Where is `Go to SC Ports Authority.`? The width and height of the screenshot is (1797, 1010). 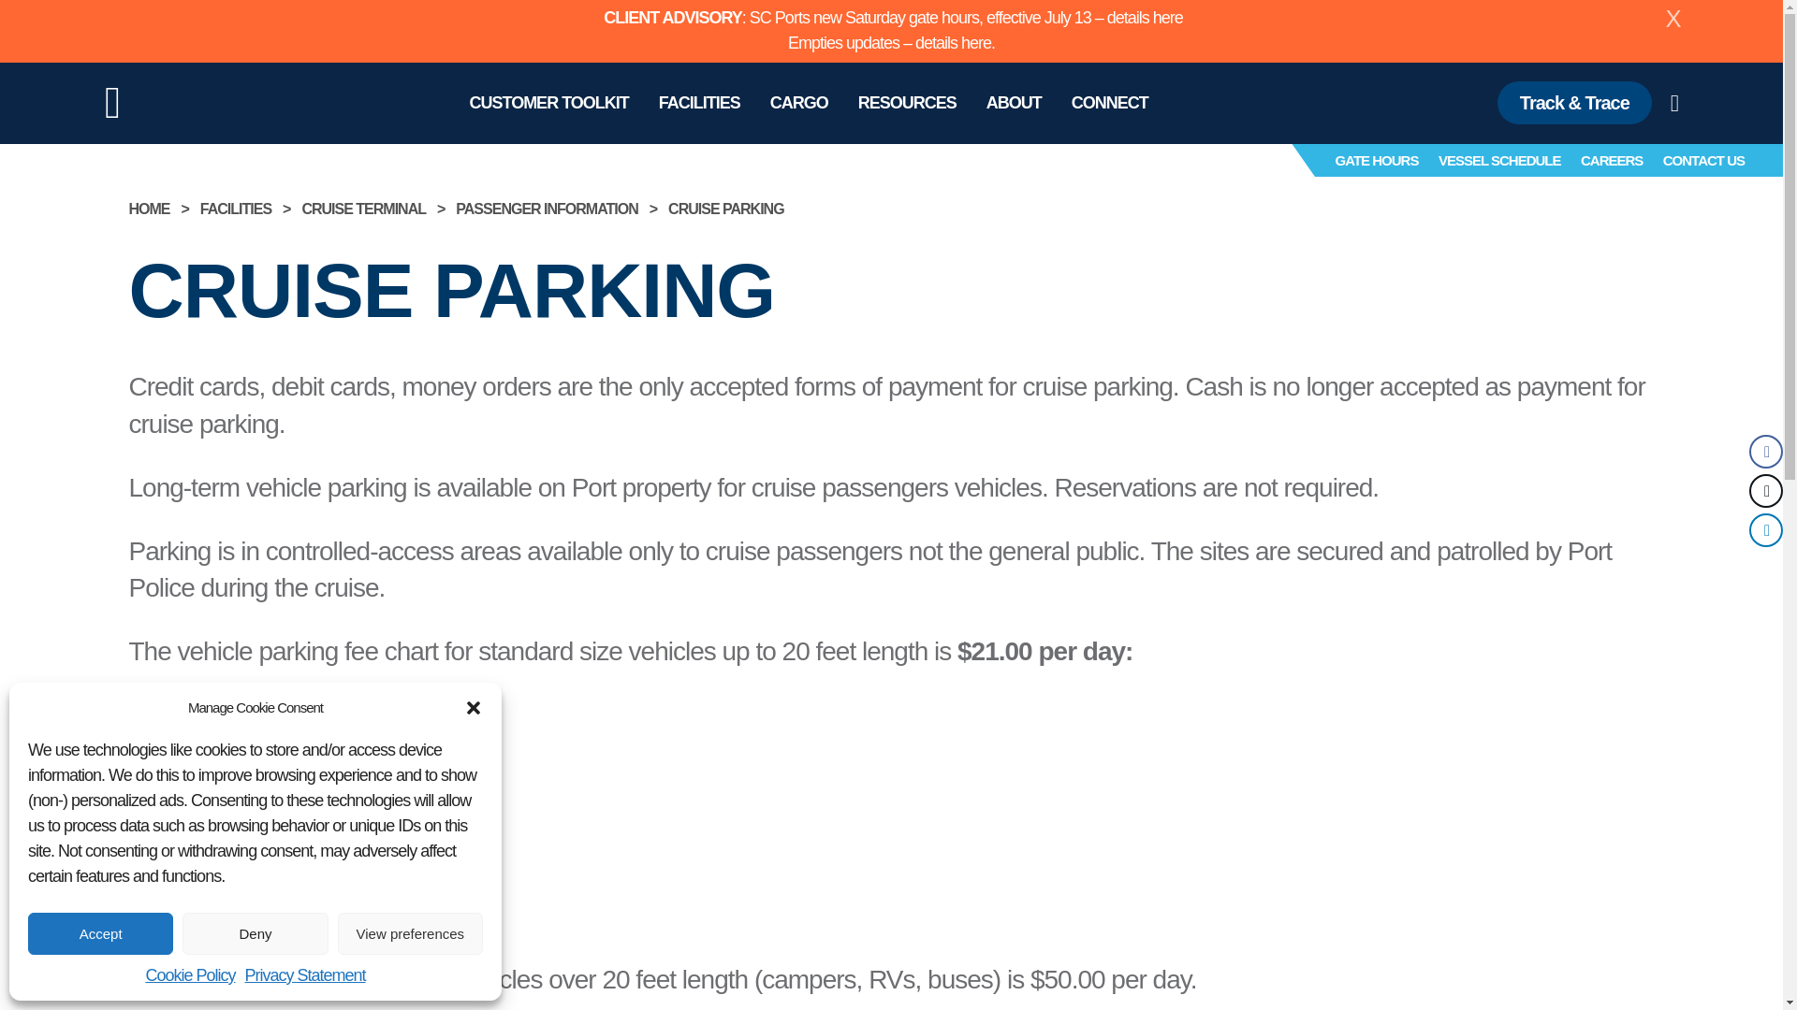 Go to SC Ports Authority. is located at coordinates (150, 209).